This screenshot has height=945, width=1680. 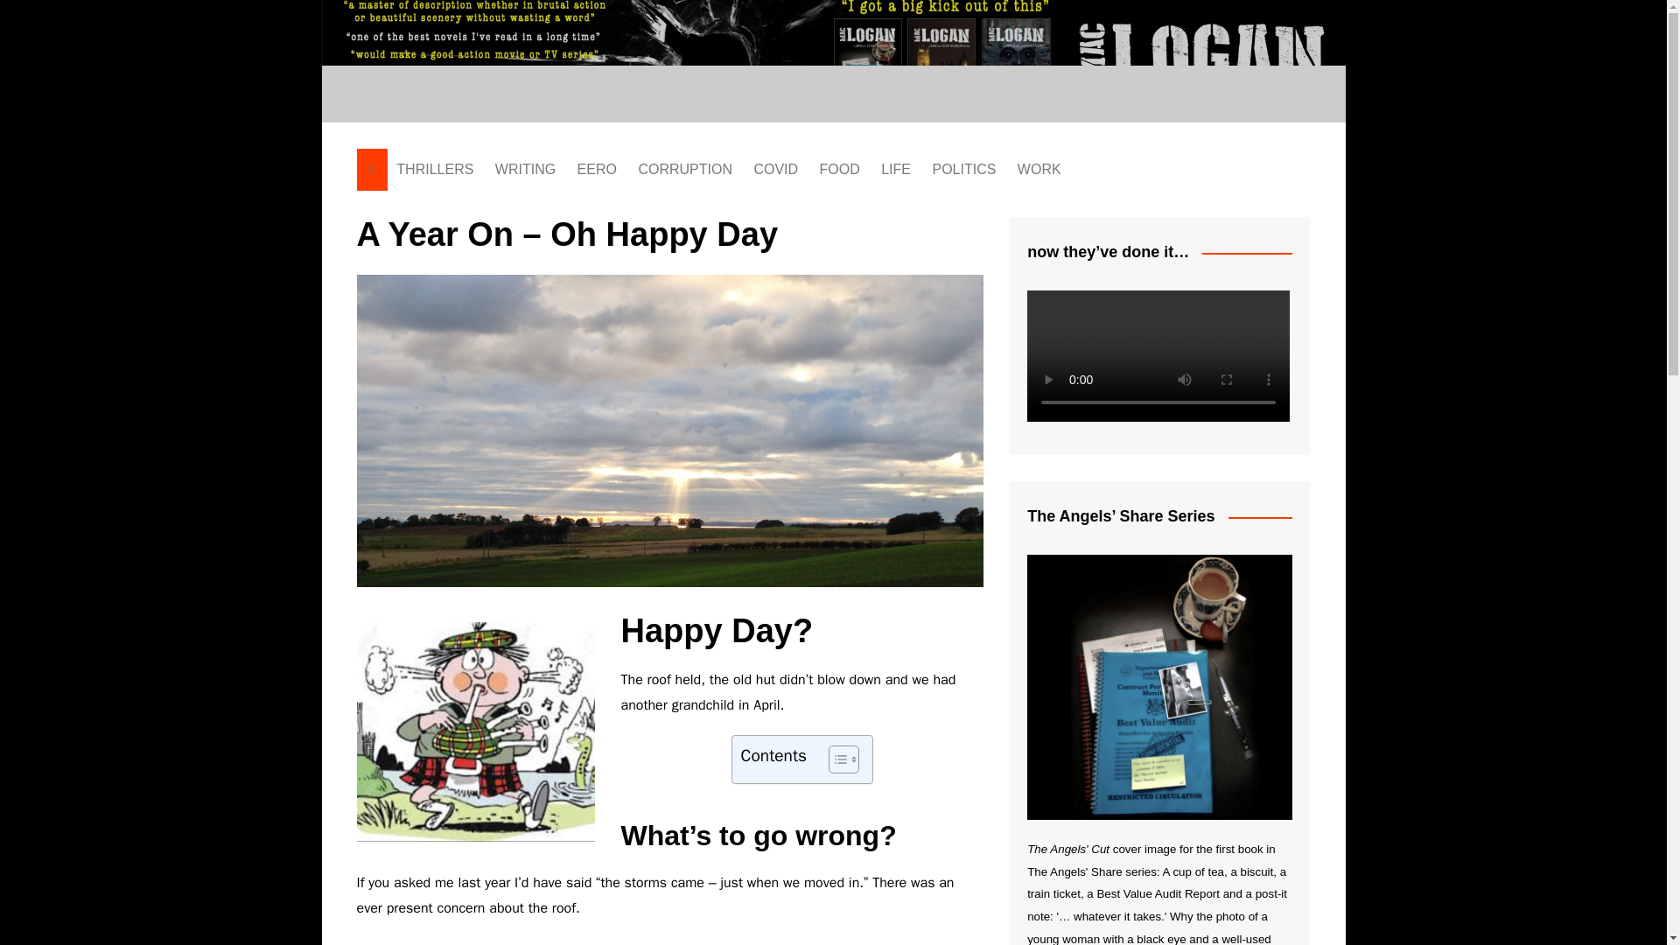 I want to click on Mac Logan, so click(x=897, y=75).